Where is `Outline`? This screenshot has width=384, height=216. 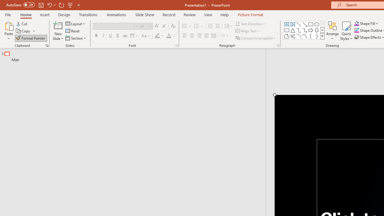 Outline is located at coordinates (136, 55).